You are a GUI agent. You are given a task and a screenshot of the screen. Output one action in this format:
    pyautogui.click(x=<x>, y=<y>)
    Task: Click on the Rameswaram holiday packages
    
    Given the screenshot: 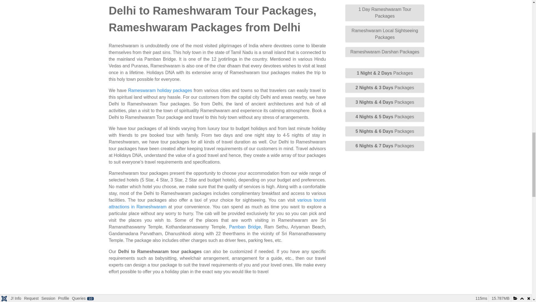 What is the action you would take?
    pyautogui.click(x=160, y=90)
    